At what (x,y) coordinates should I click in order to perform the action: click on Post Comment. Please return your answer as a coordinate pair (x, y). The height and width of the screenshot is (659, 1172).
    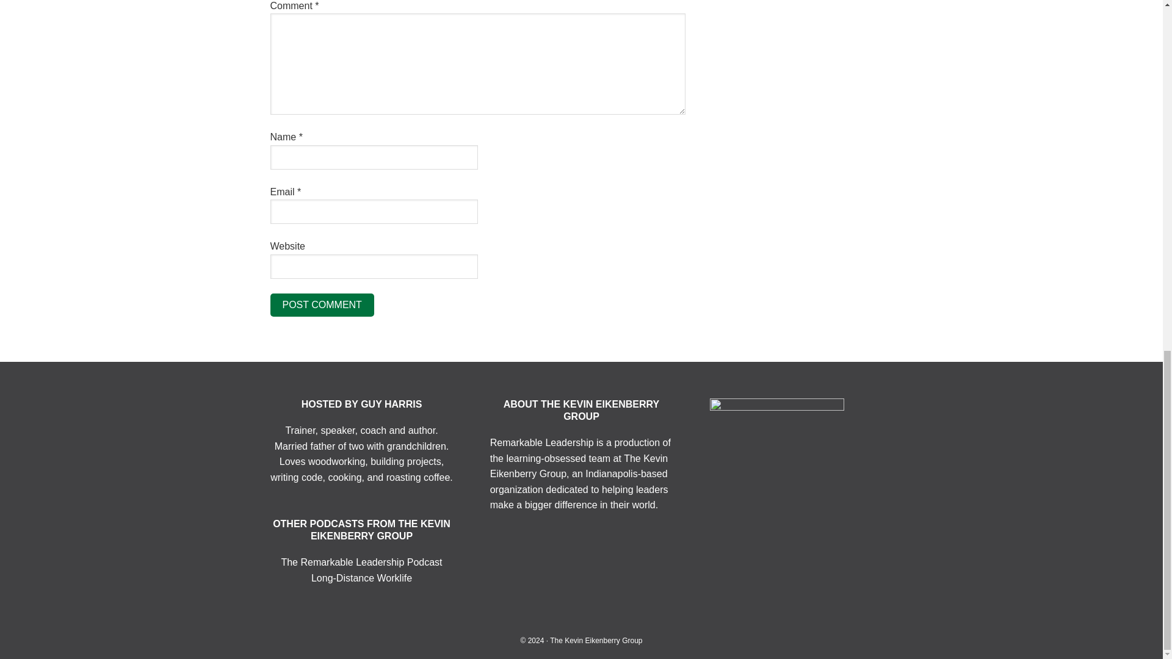
    Looking at the image, I should click on (321, 305).